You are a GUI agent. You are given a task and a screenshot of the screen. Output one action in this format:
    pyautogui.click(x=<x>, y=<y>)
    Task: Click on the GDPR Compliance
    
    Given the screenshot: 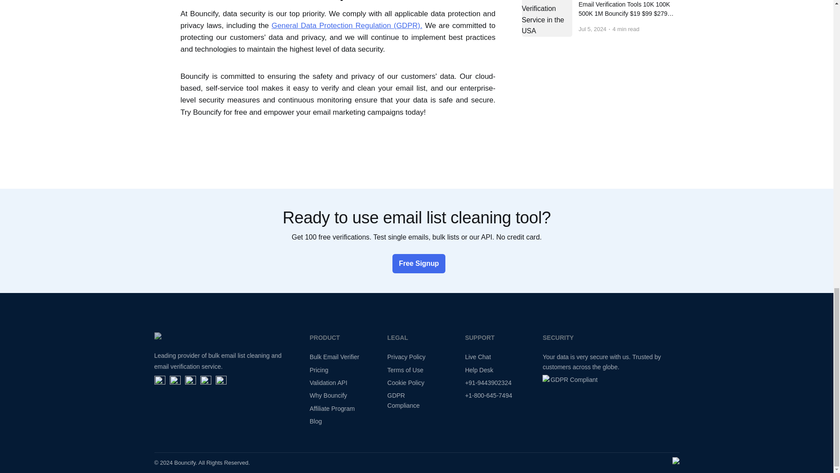 What is the action you would take?
    pyautogui.click(x=403, y=400)
    